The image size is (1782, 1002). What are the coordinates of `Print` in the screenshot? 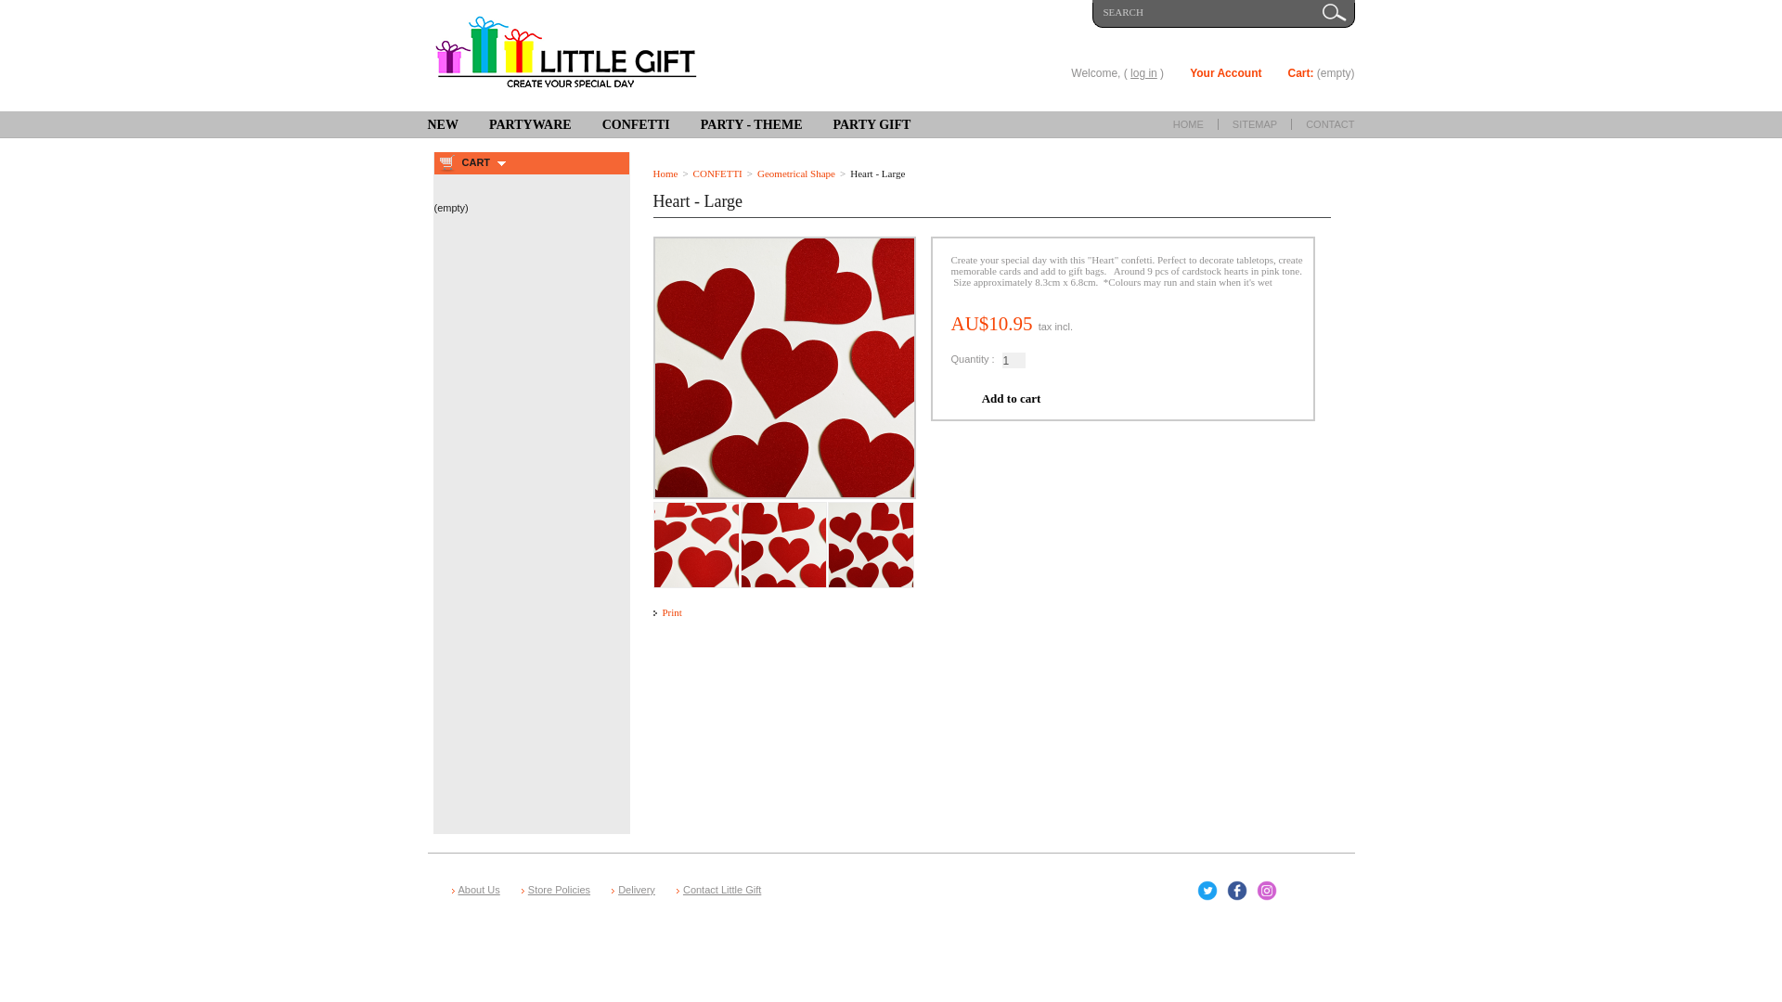 It's located at (672, 612).